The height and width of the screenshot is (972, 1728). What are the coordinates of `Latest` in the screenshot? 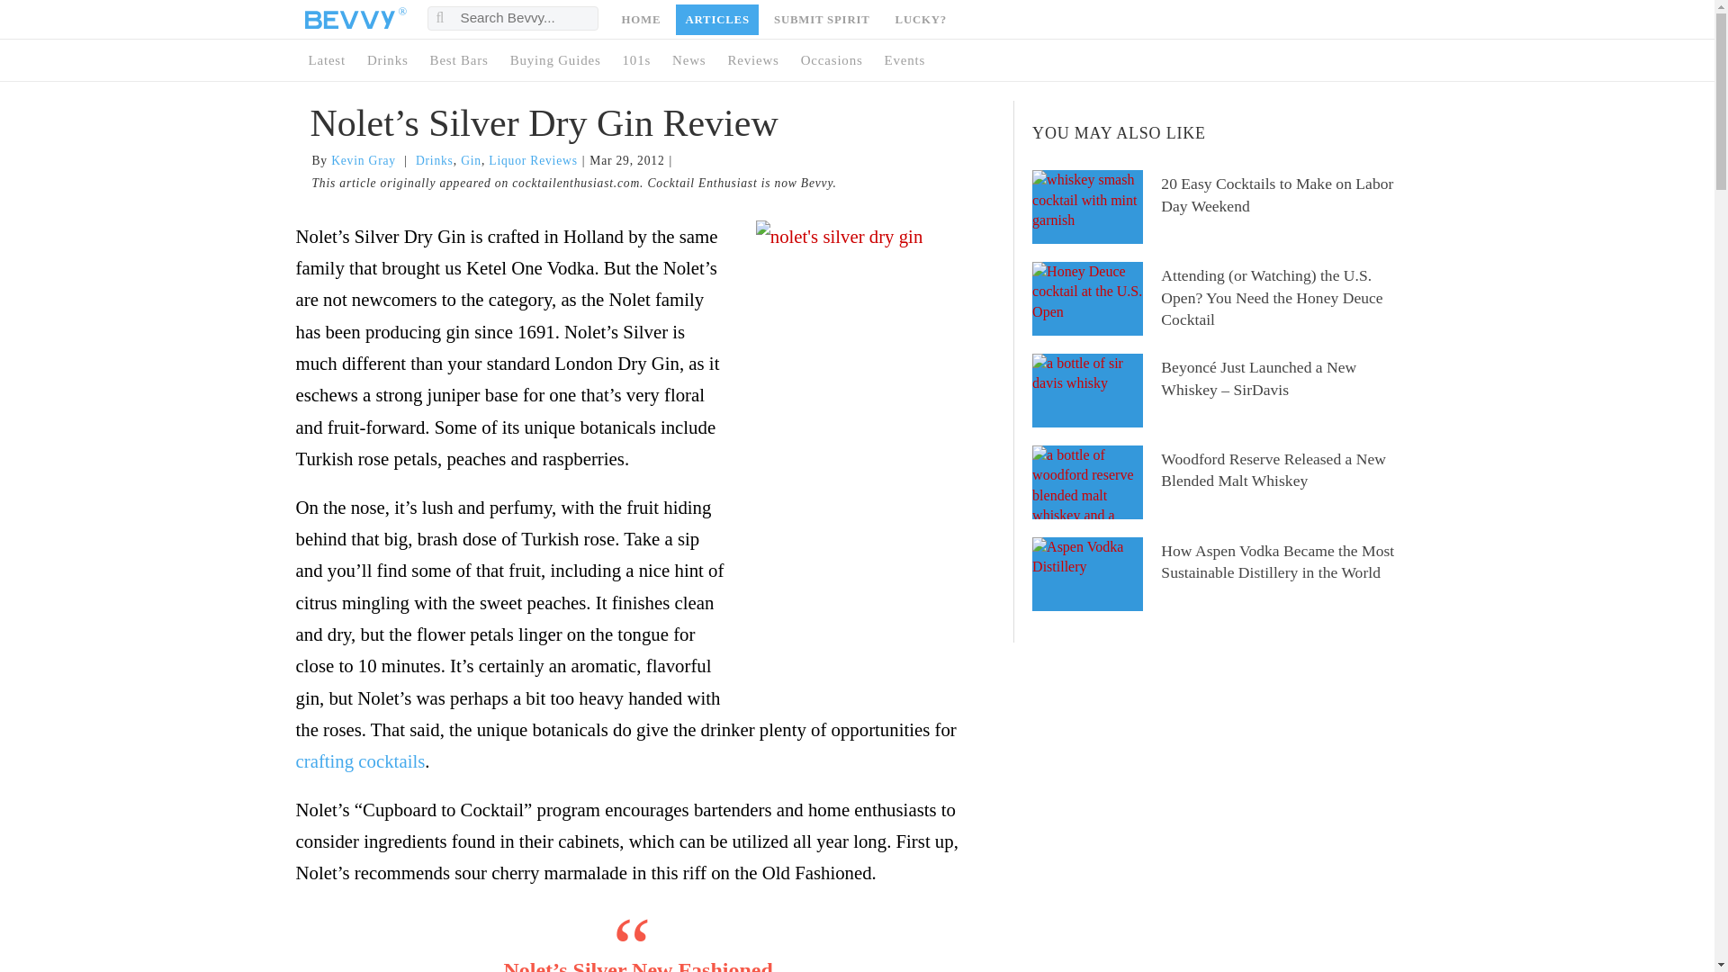 It's located at (324, 60).